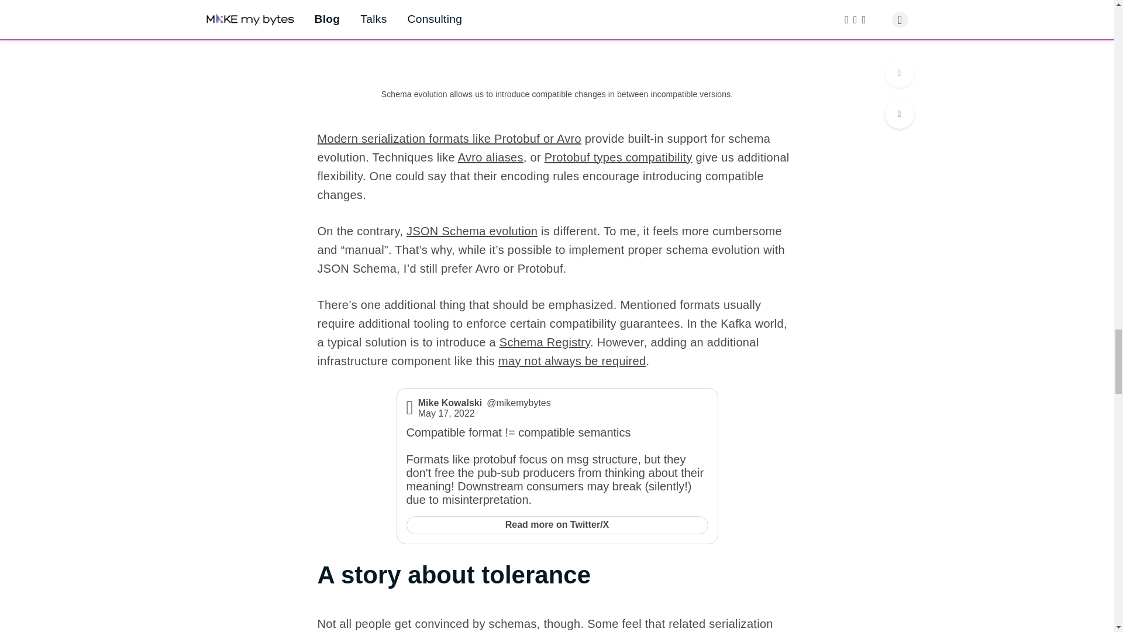  What do you see at coordinates (545, 342) in the screenshot?
I see `Schema Registry` at bounding box center [545, 342].